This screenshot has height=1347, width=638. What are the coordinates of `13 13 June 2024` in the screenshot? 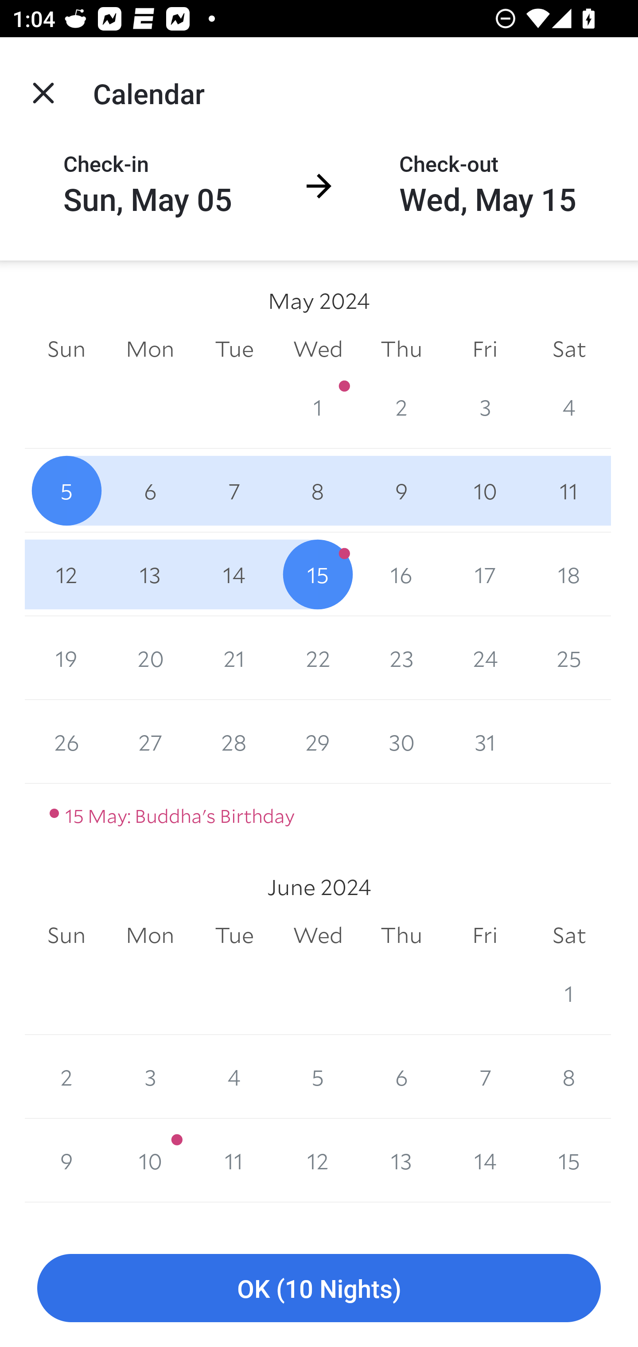 It's located at (401, 1161).